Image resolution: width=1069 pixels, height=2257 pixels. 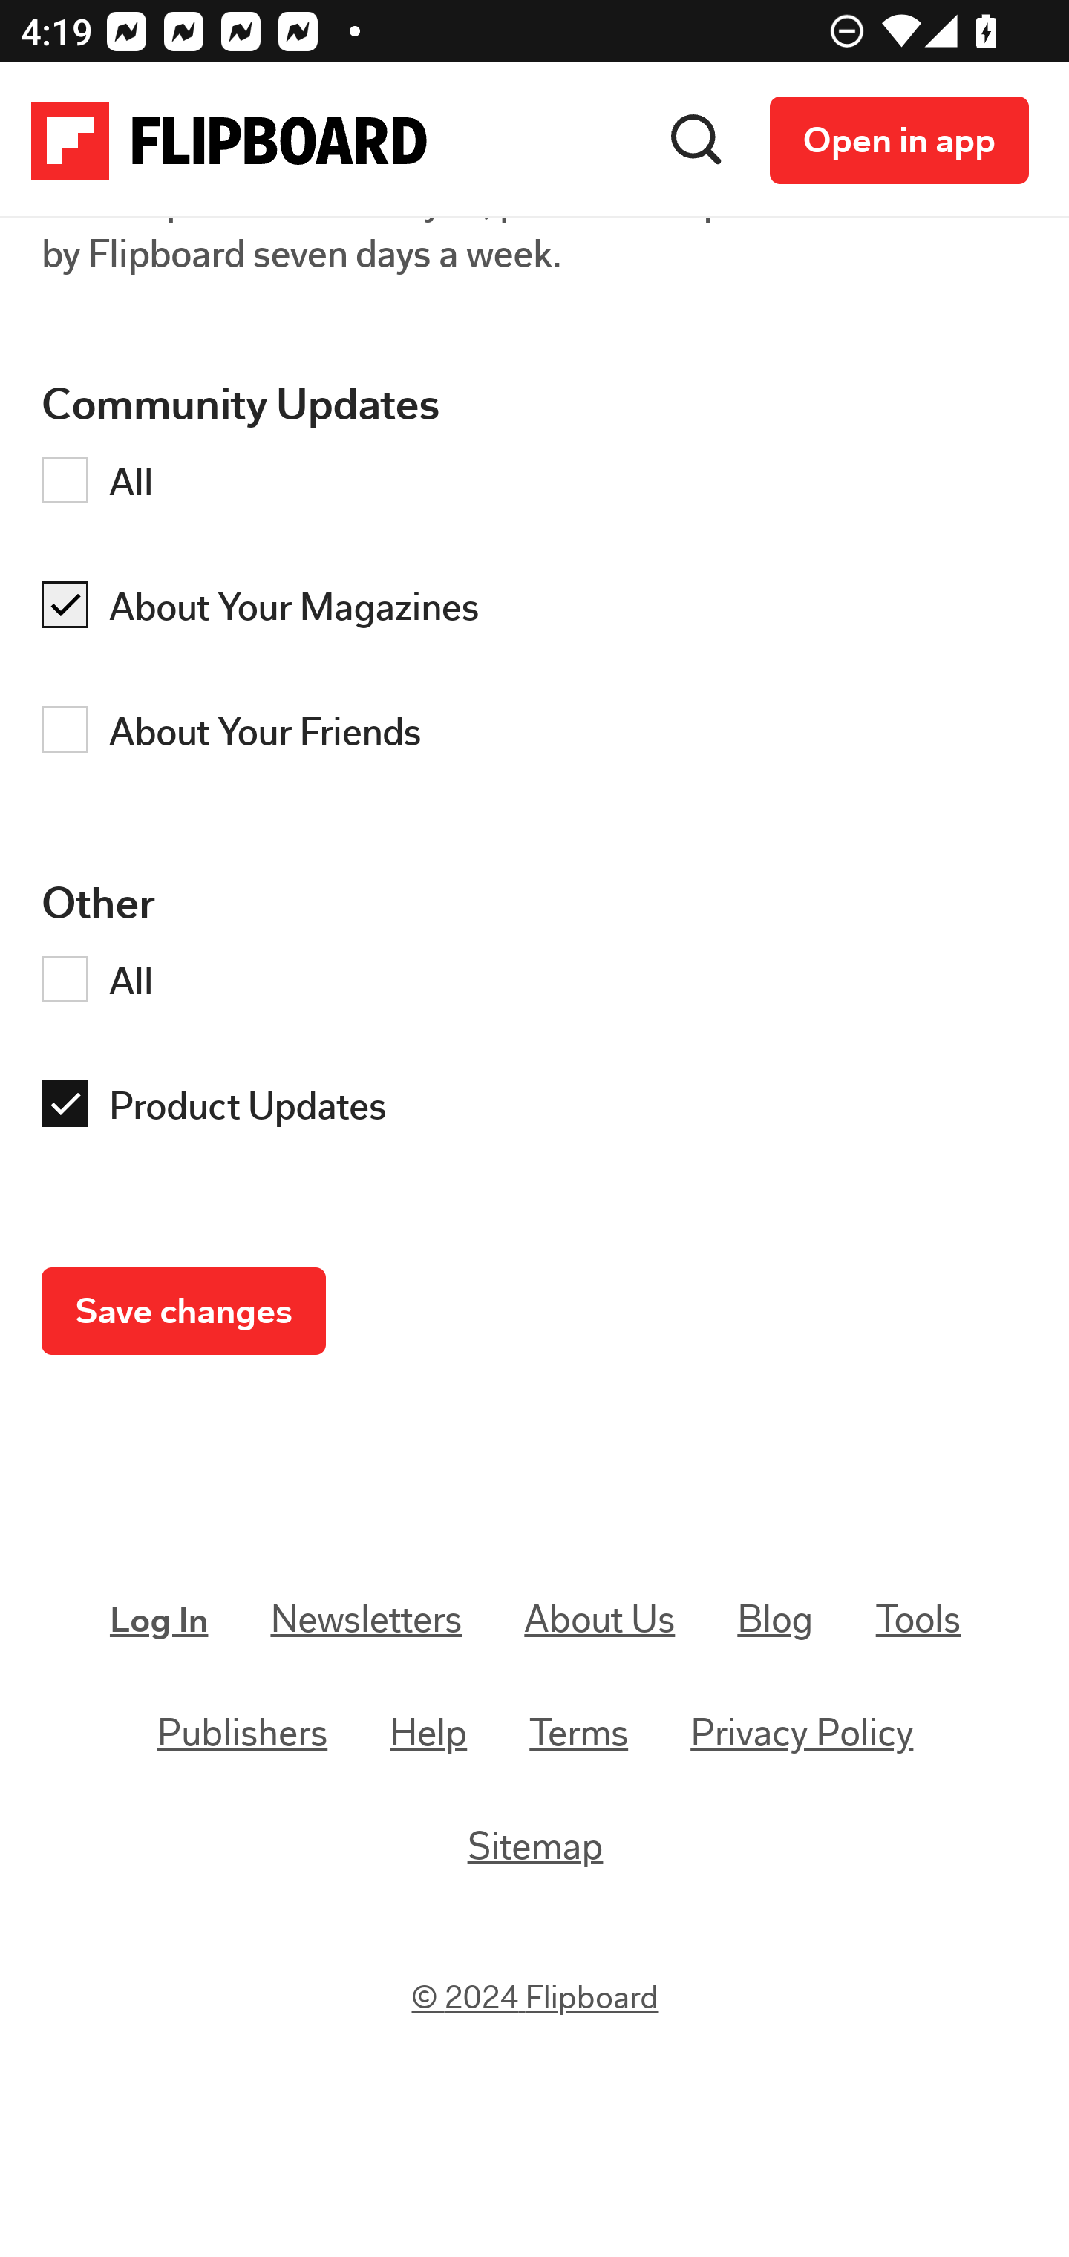 I want to click on checkmark Product Updates, so click(x=542, y=1111).